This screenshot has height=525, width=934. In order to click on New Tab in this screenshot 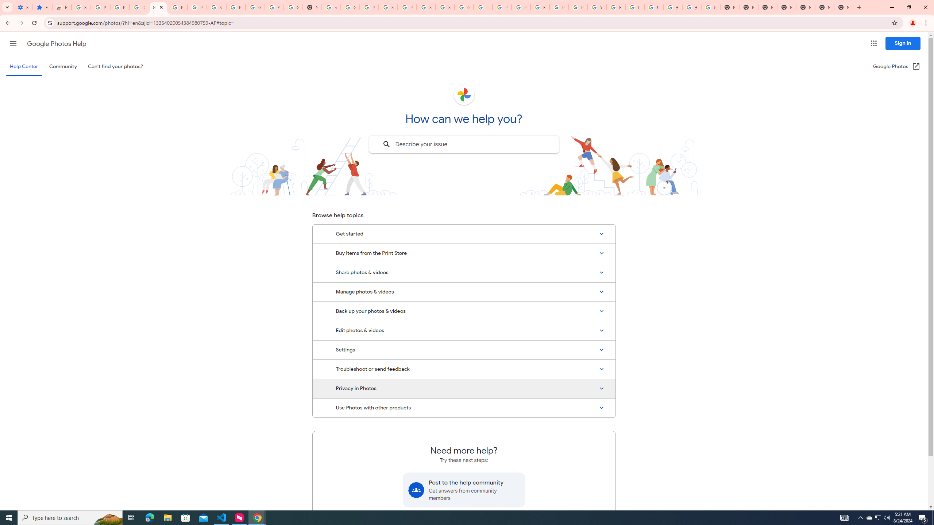, I will do `click(787, 7)`.